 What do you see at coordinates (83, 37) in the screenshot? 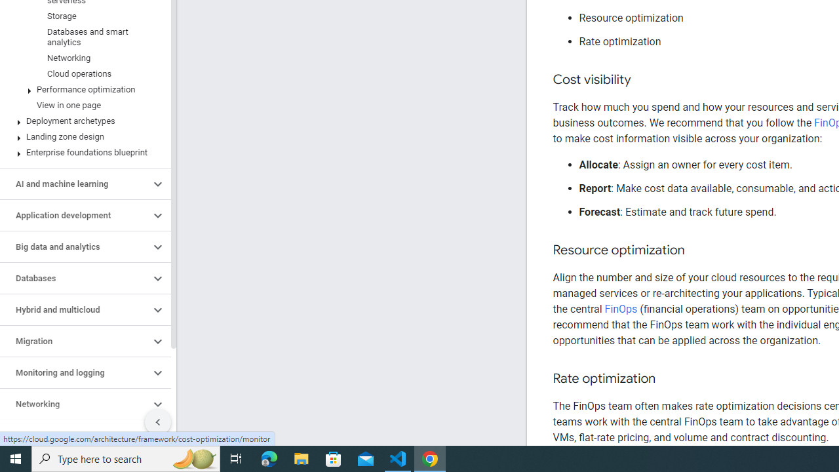
I see `Databases and smart analytics` at bounding box center [83, 37].